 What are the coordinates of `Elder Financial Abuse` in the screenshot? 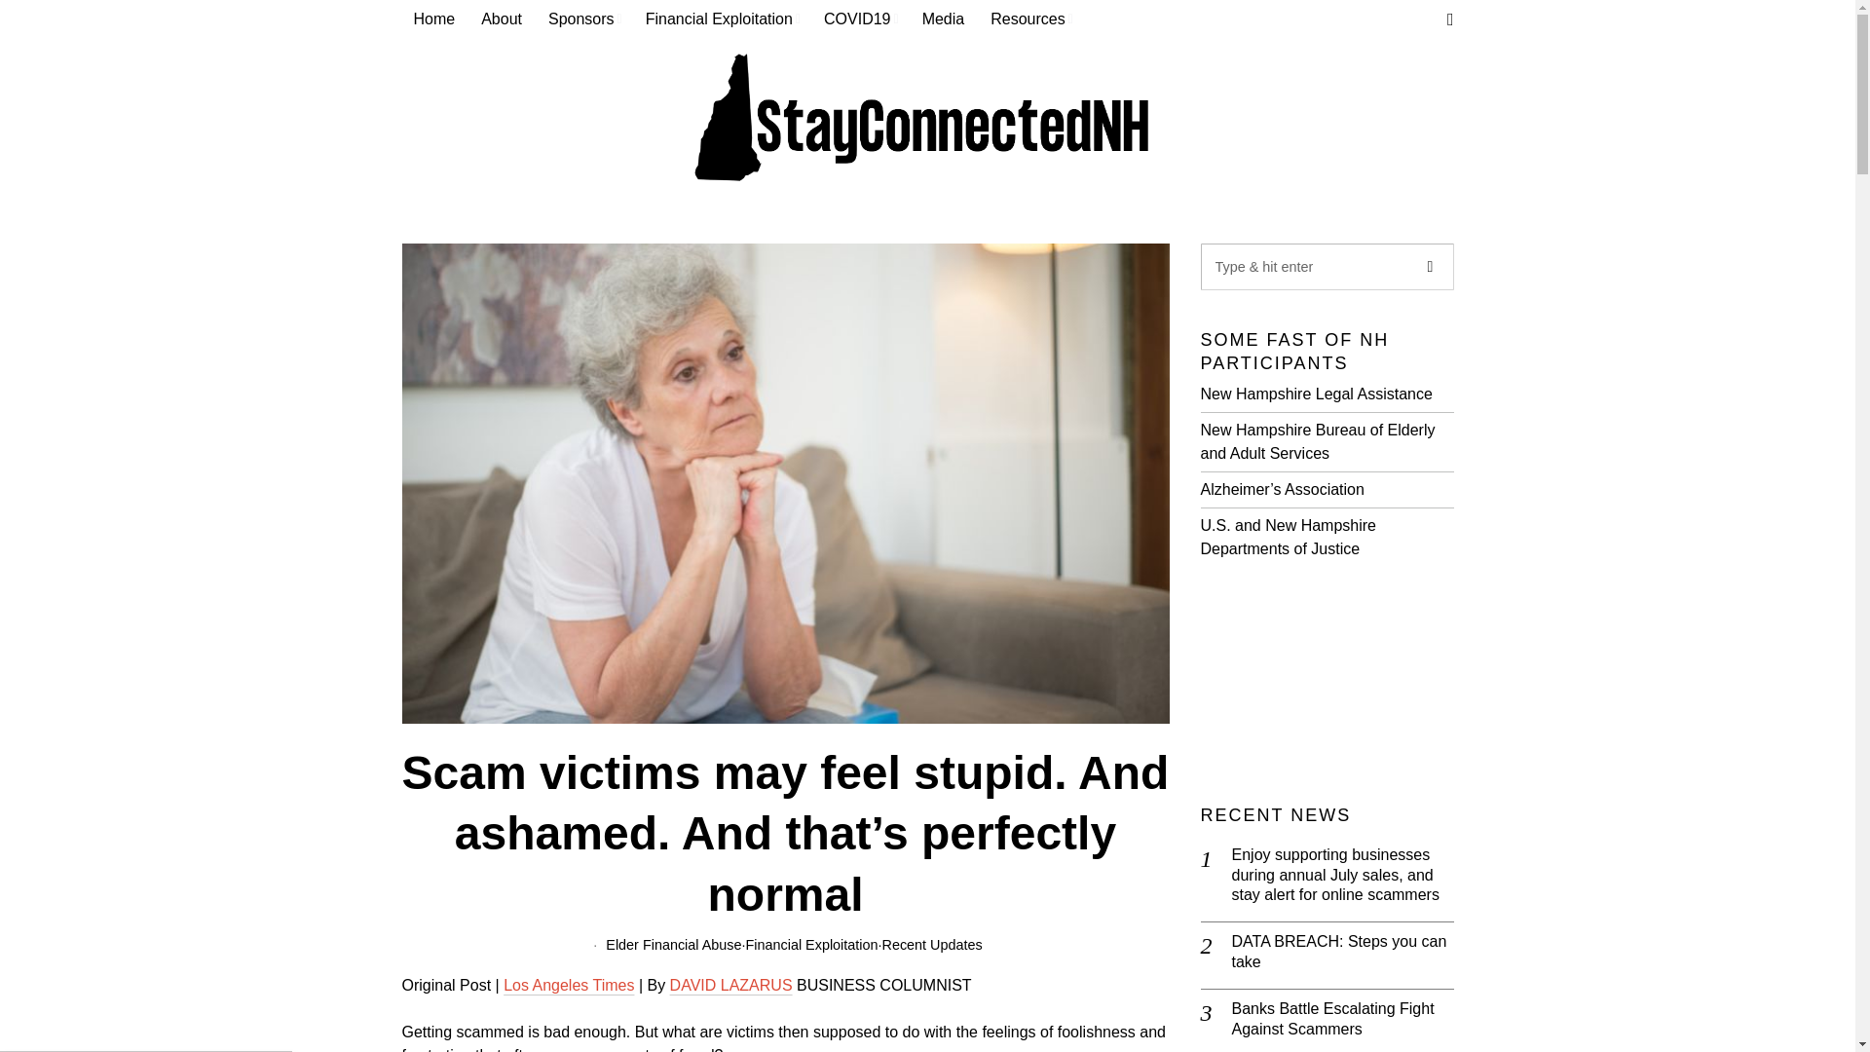 It's located at (673, 945).